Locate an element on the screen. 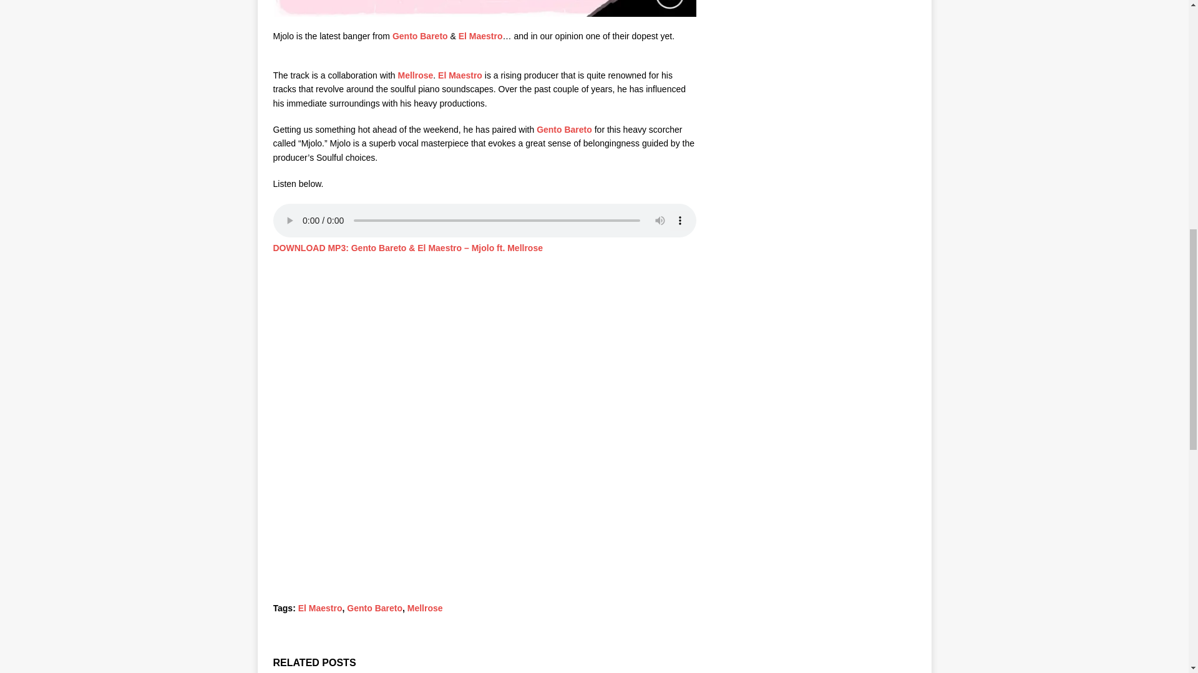 Image resolution: width=1198 pixels, height=673 pixels. Mellrose is located at coordinates (415, 75).